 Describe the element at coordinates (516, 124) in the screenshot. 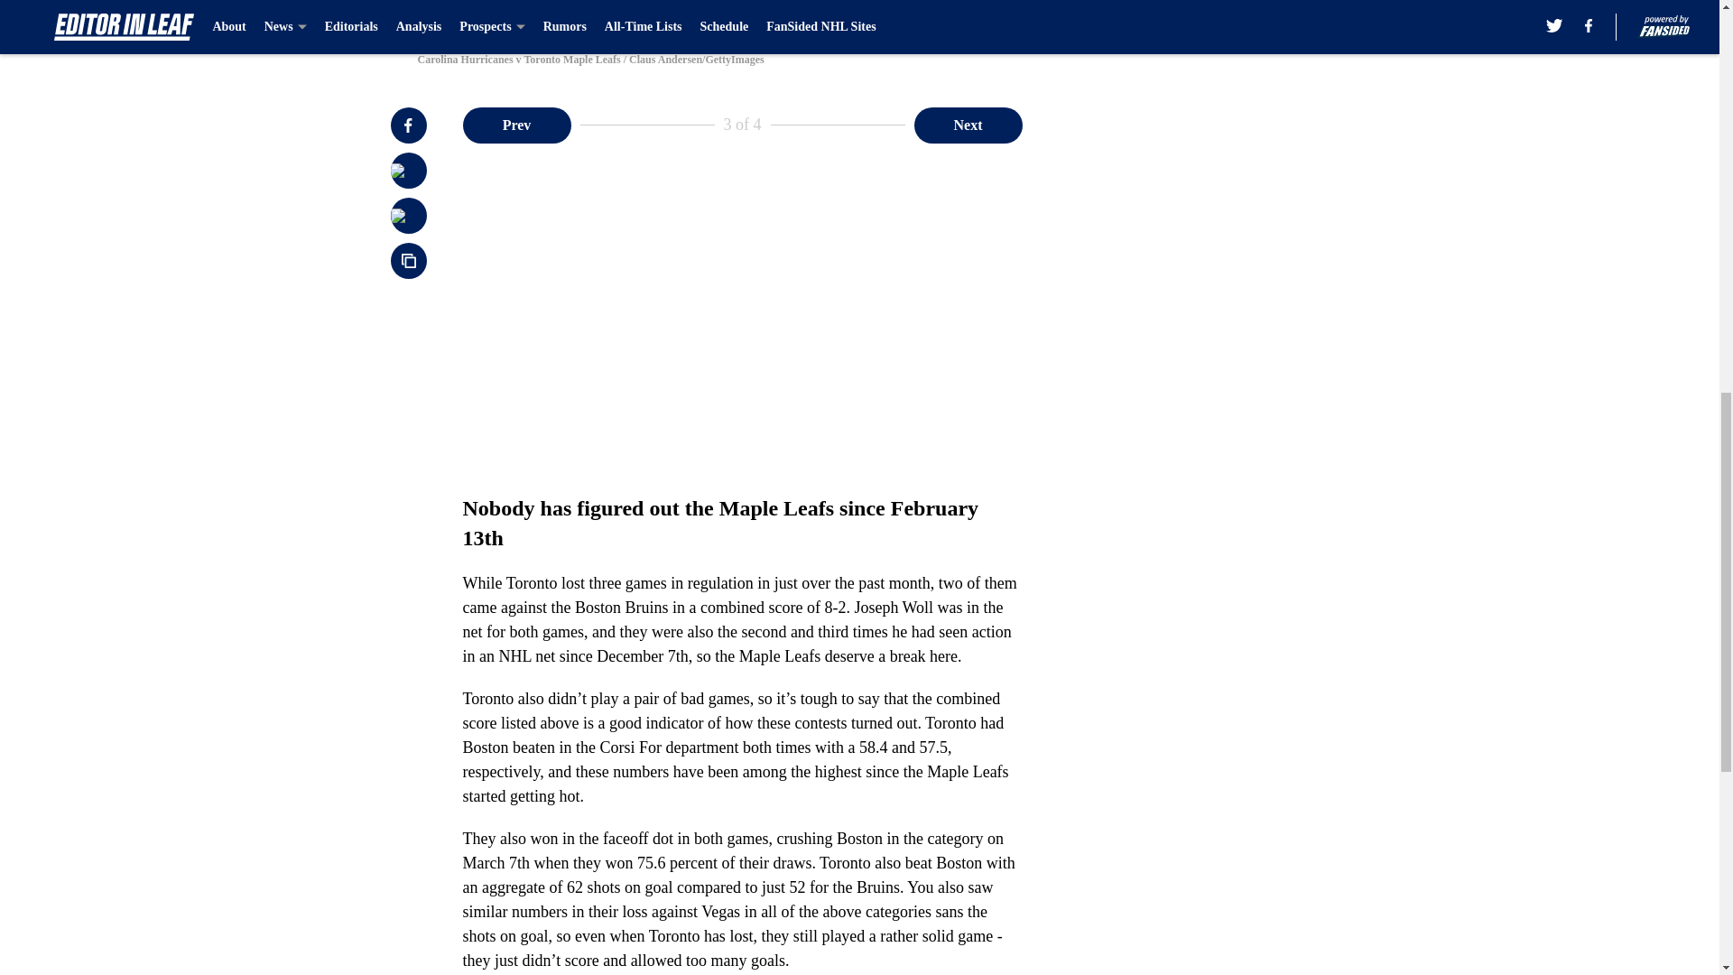

I see `Prev` at that location.